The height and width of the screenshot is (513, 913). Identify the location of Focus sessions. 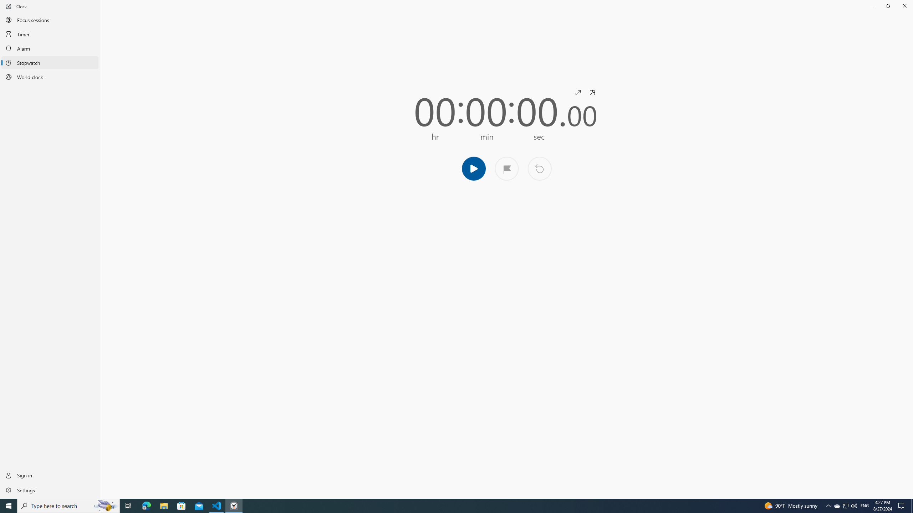
(50, 20).